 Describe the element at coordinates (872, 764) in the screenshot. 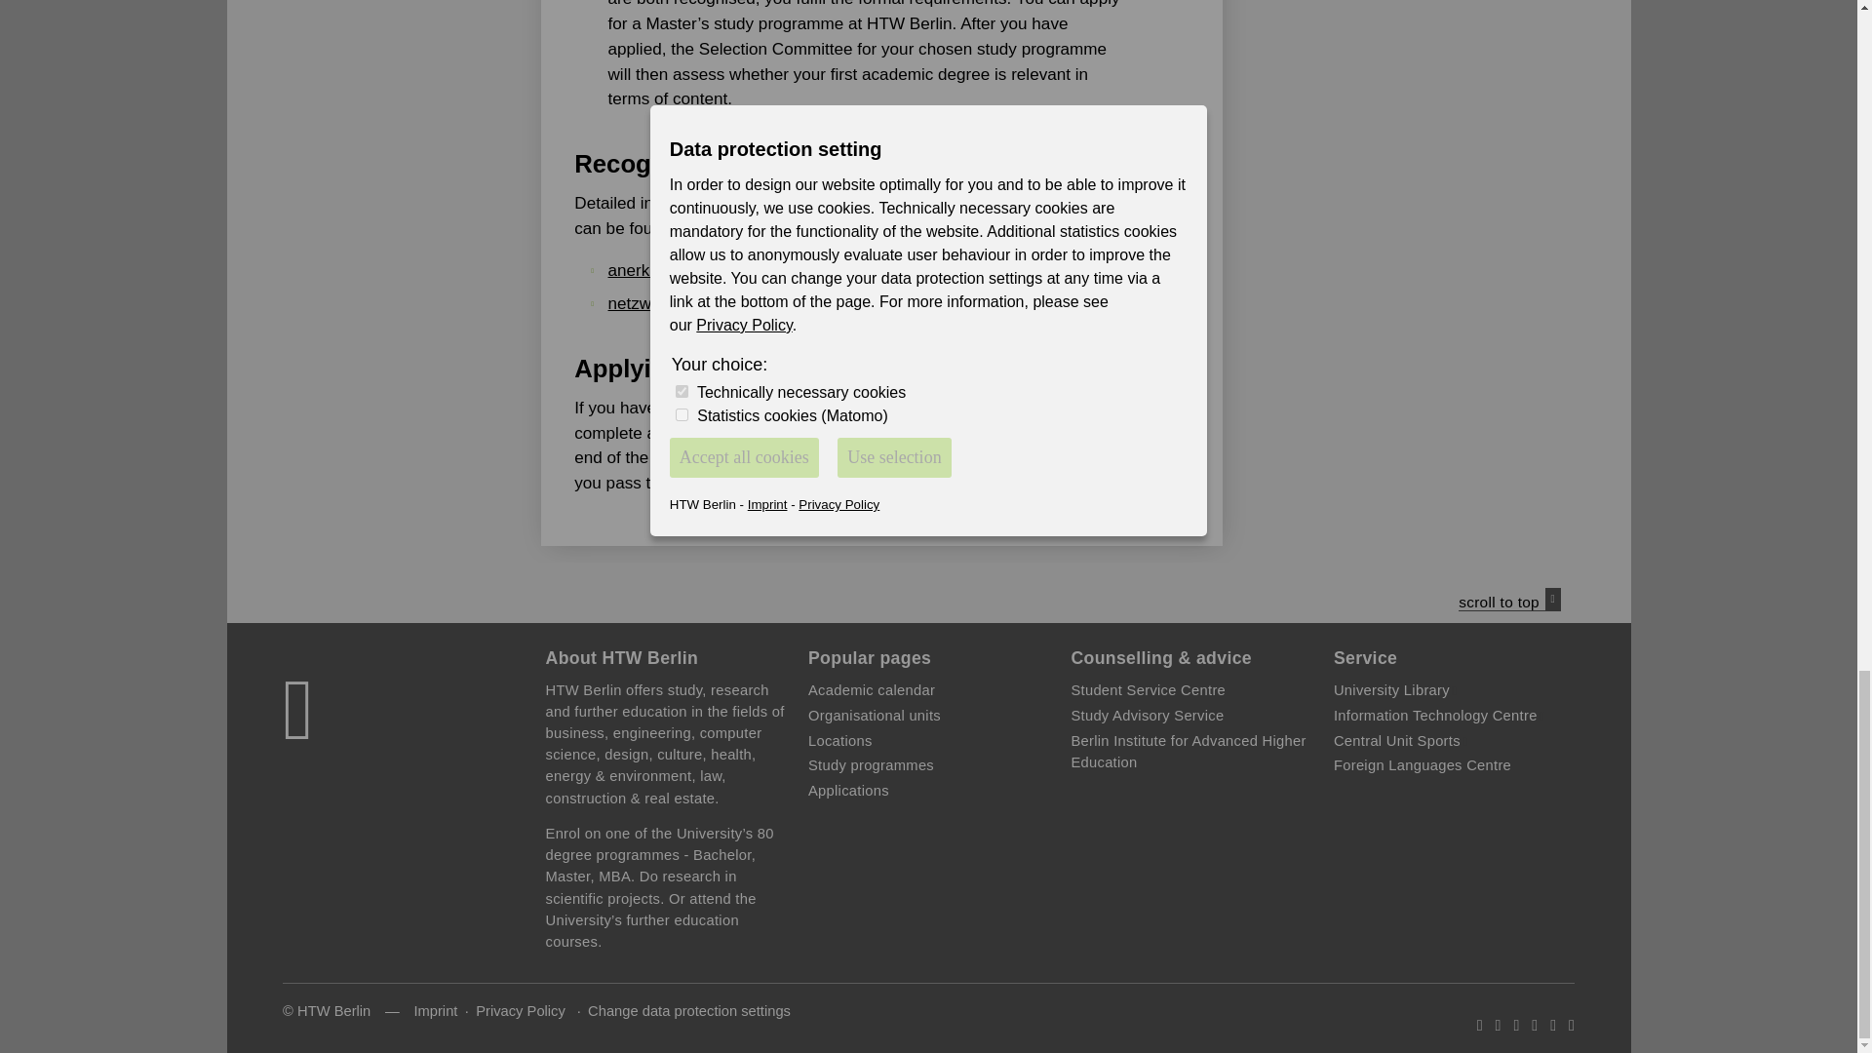

I see `Opens internal link in current window` at that location.